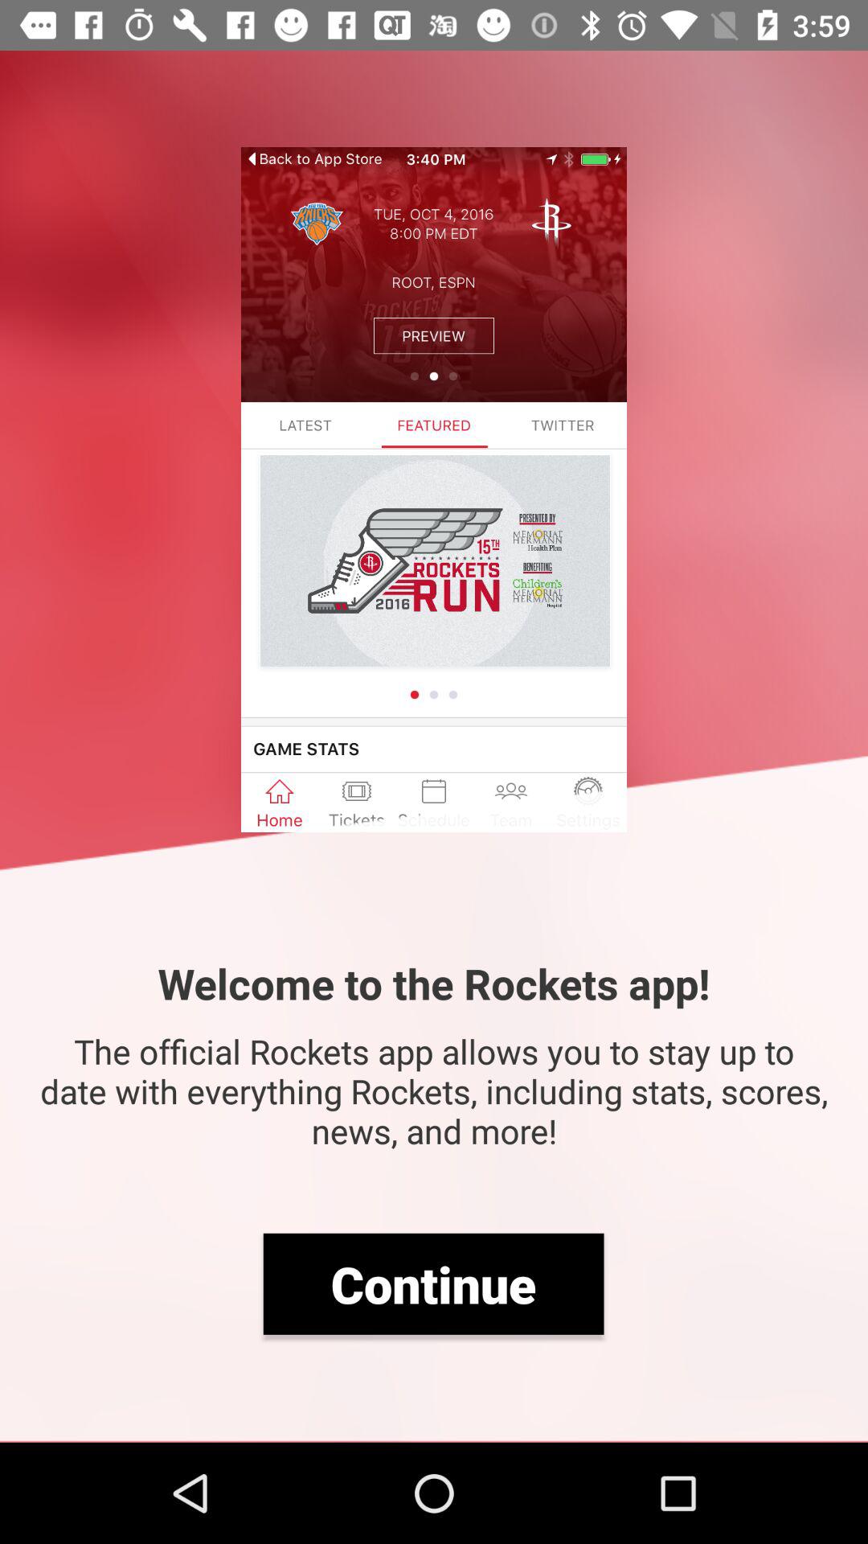  What do you see at coordinates (433, 1283) in the screenshot?
I see `scroll to the continue` at bounding box center [433, 1283].